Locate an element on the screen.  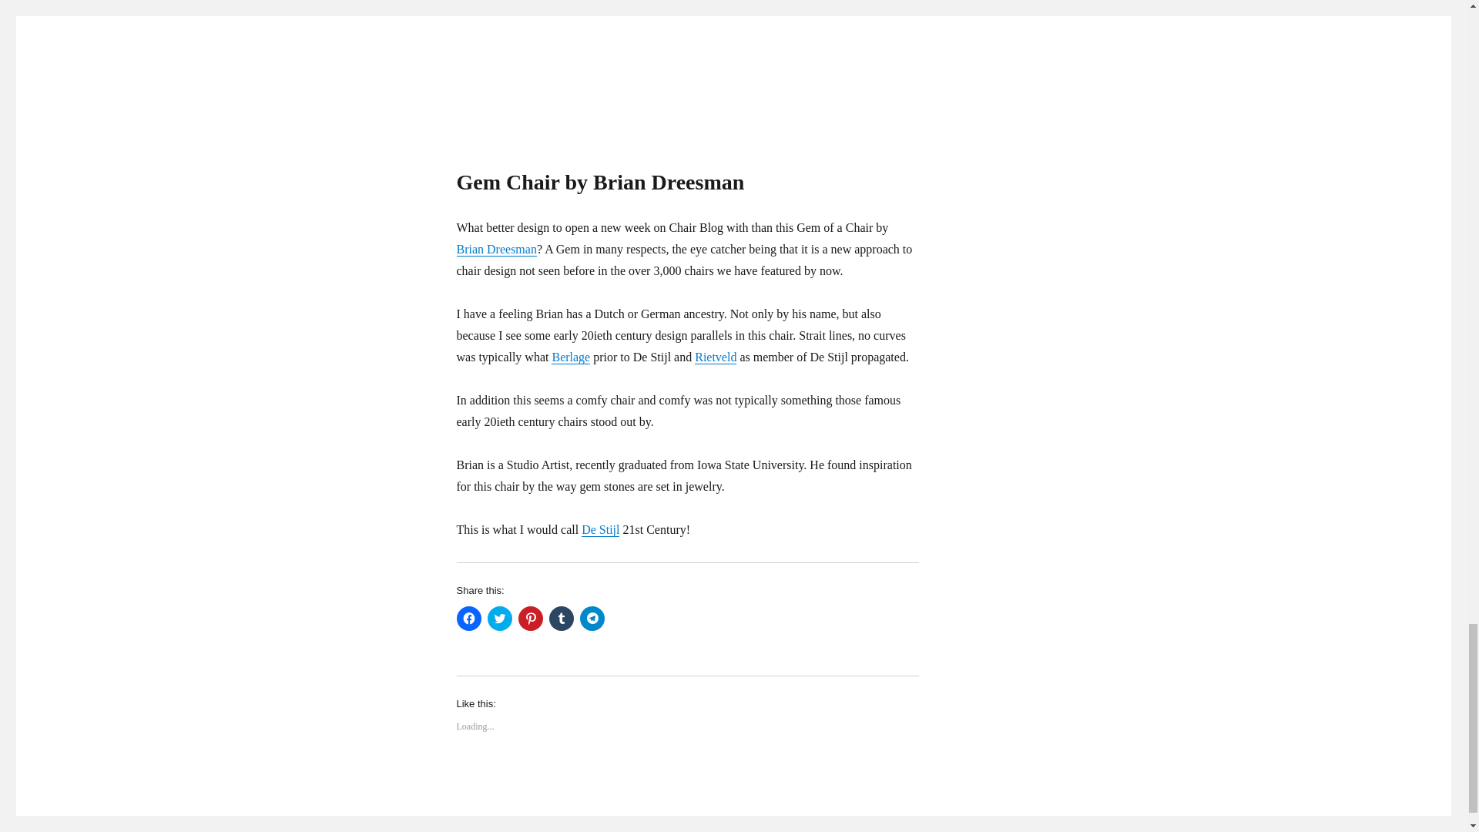
Rietveld is located at coordinates (716, 356).